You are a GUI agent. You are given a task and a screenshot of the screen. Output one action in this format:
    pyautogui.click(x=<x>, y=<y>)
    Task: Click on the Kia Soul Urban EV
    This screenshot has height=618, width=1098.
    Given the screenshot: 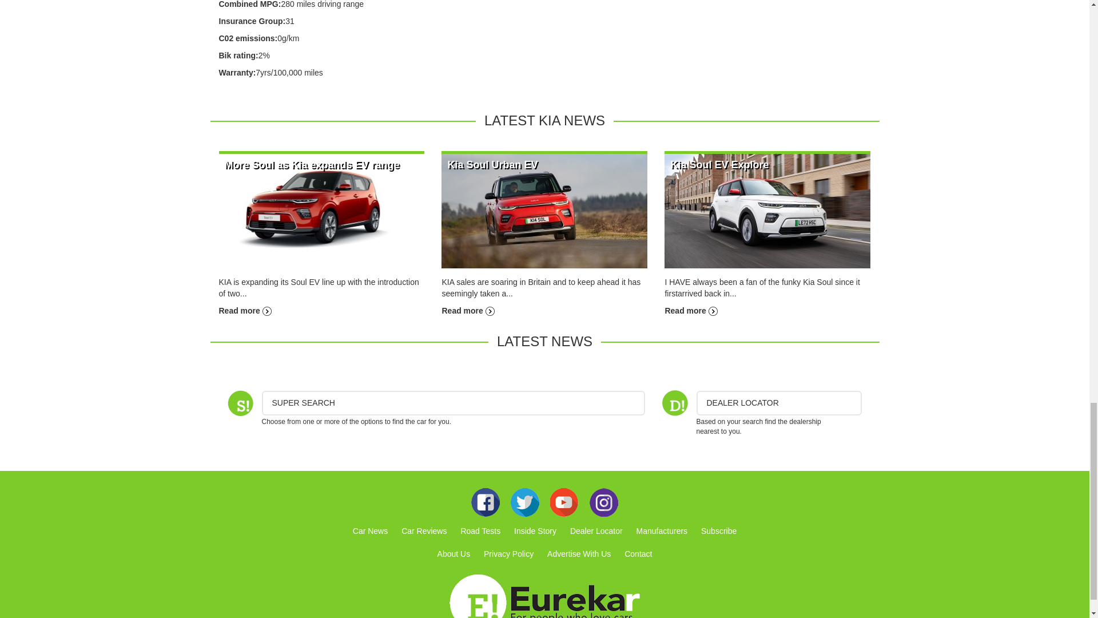 What is the action you would take?
    pyautogui.click(x=468, y=310)
    